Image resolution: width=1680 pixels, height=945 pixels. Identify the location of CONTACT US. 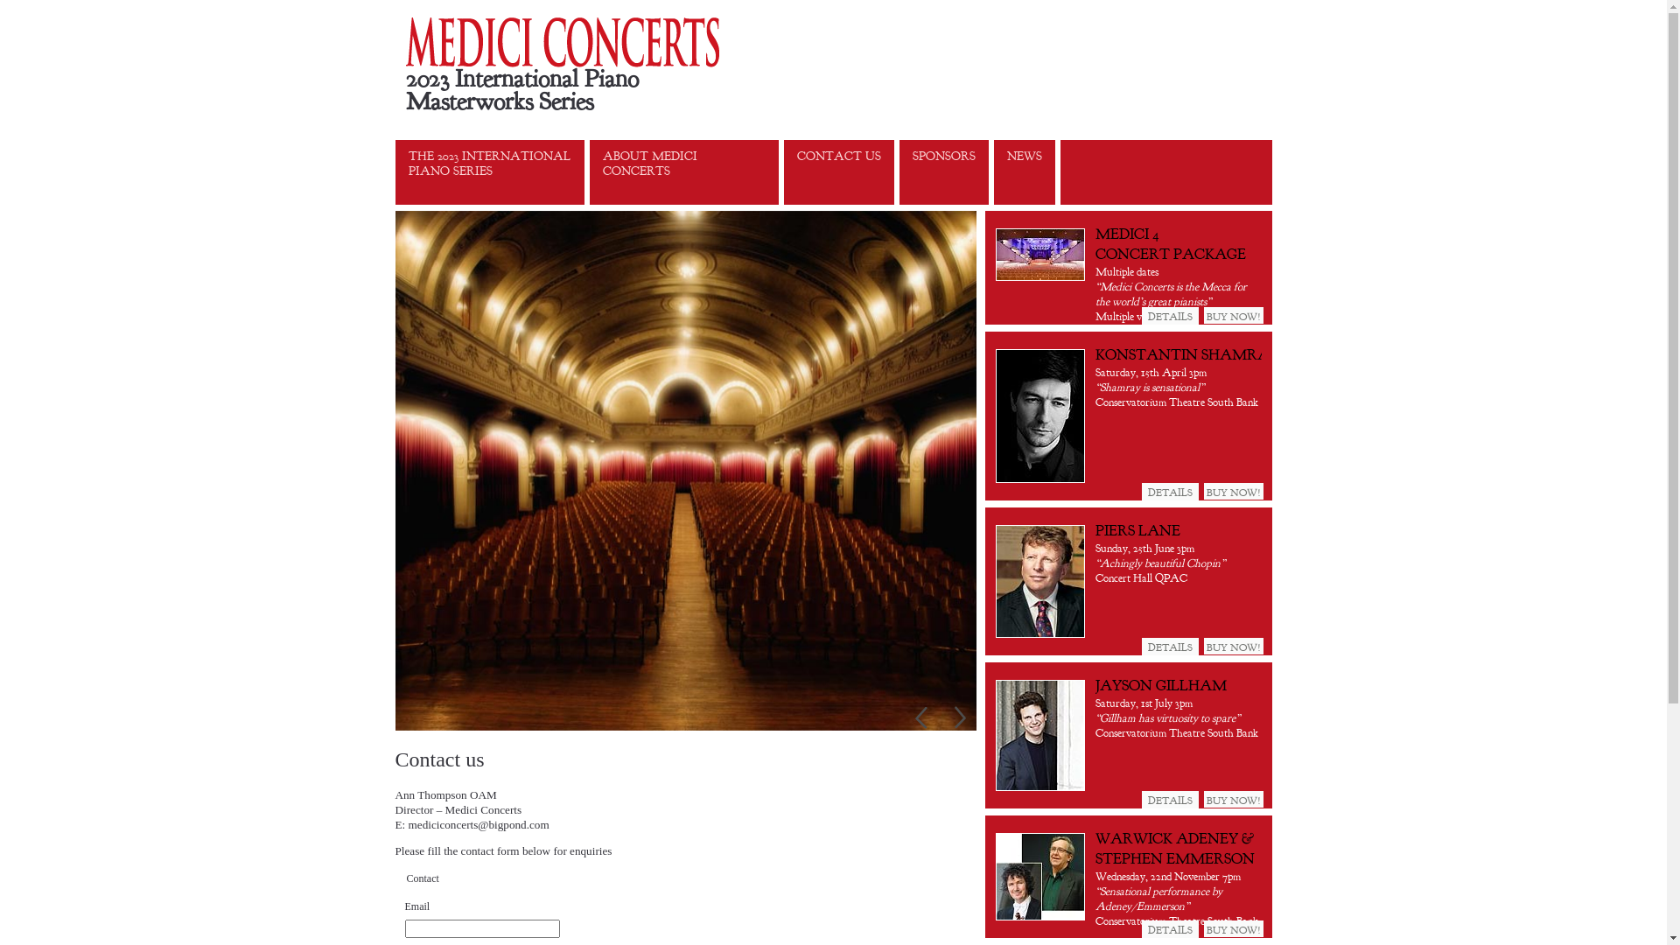
(839, 172).